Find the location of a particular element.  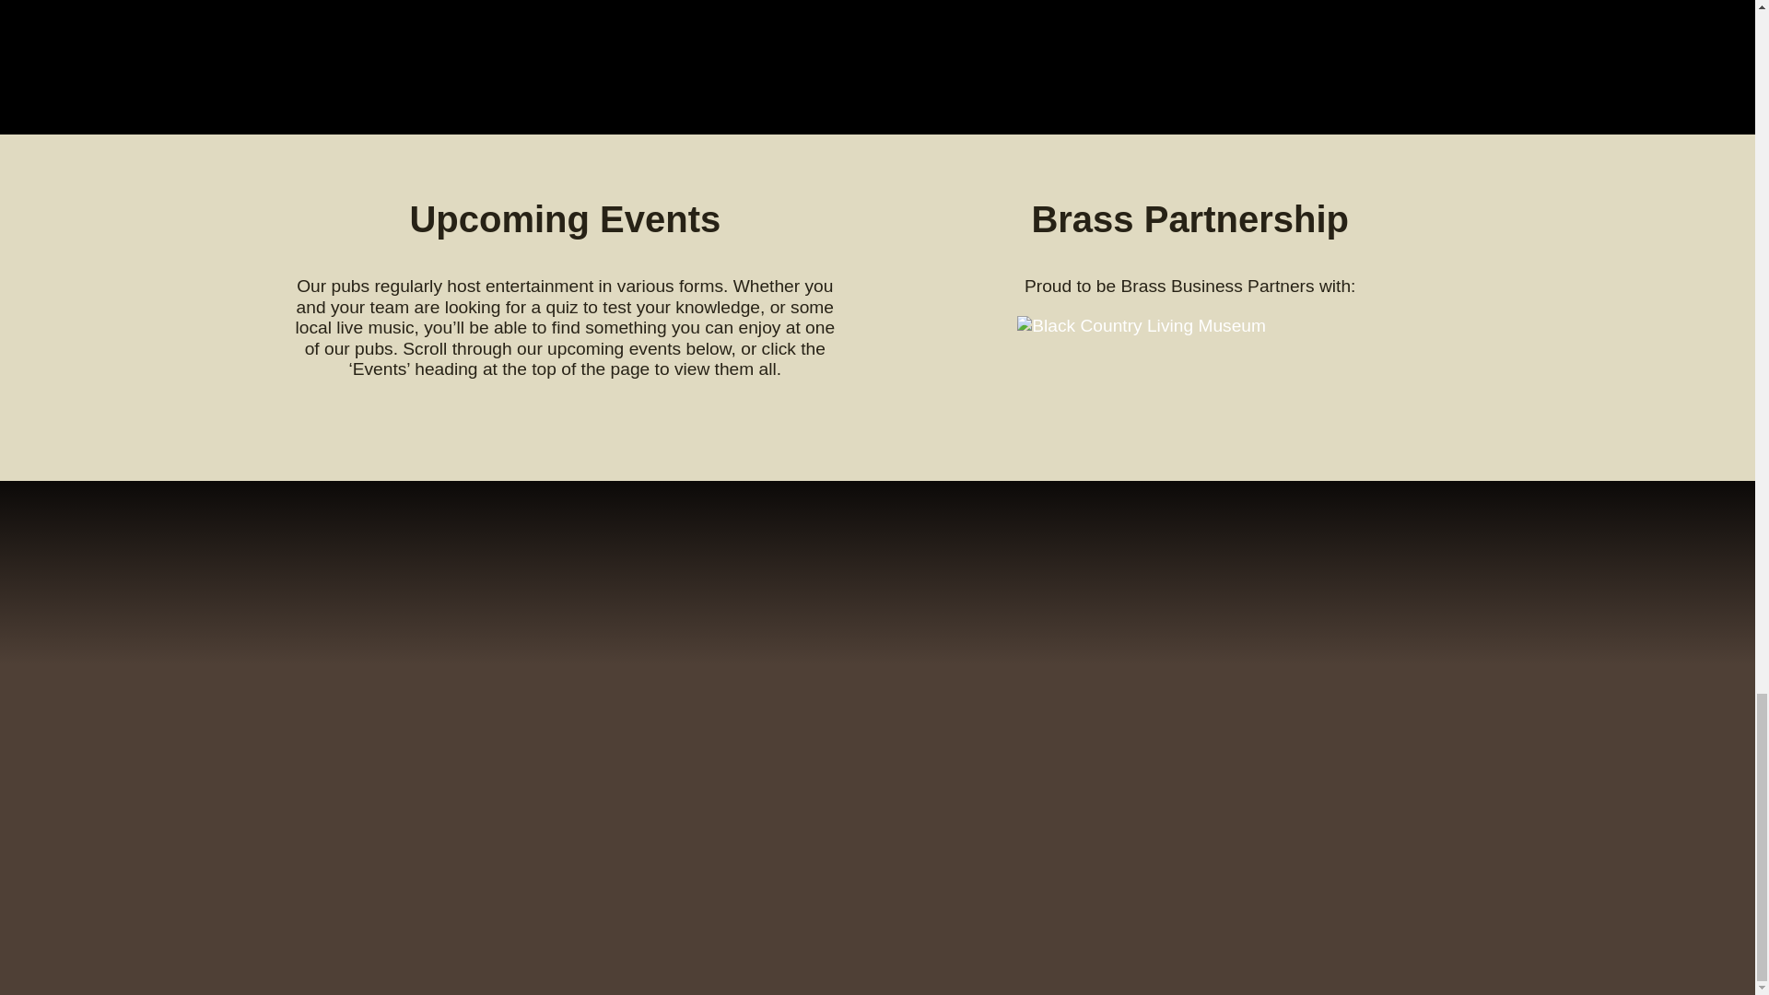

Black Country Living Museum is located at coordinates (1190, 326).